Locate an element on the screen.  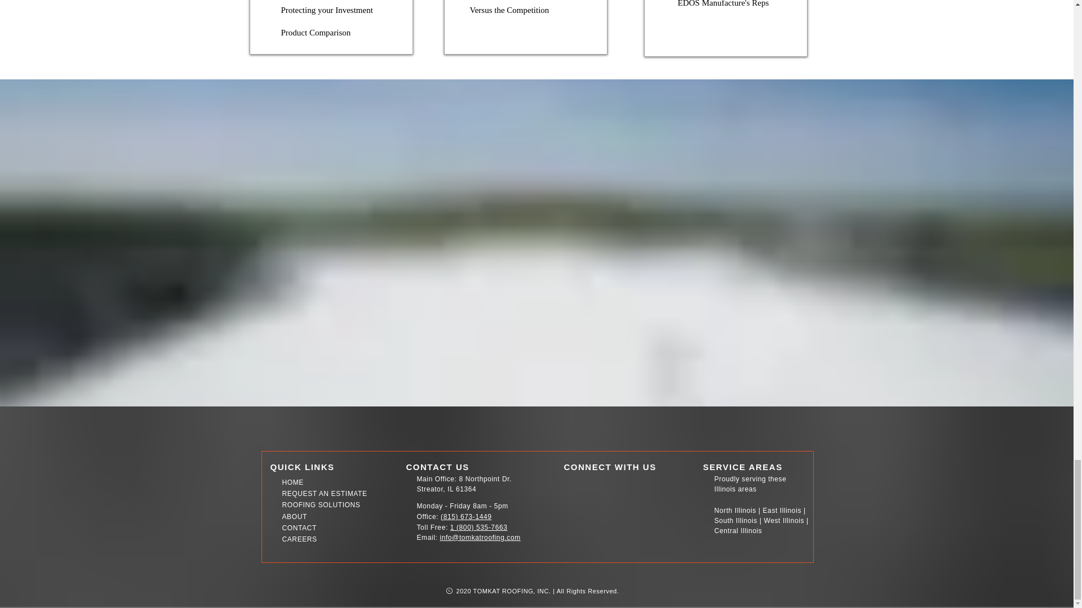
ROOFING SOLUTIONS is located at coordinates (321, 504).